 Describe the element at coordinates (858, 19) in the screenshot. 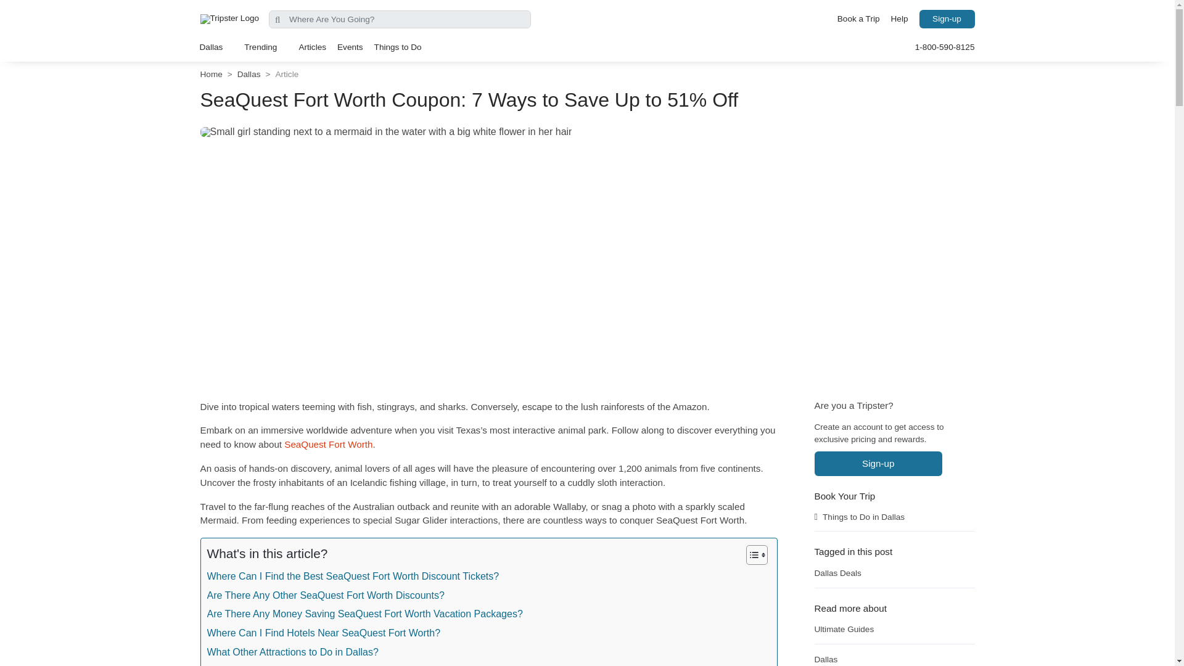

I see `Book a Trip` at that location.